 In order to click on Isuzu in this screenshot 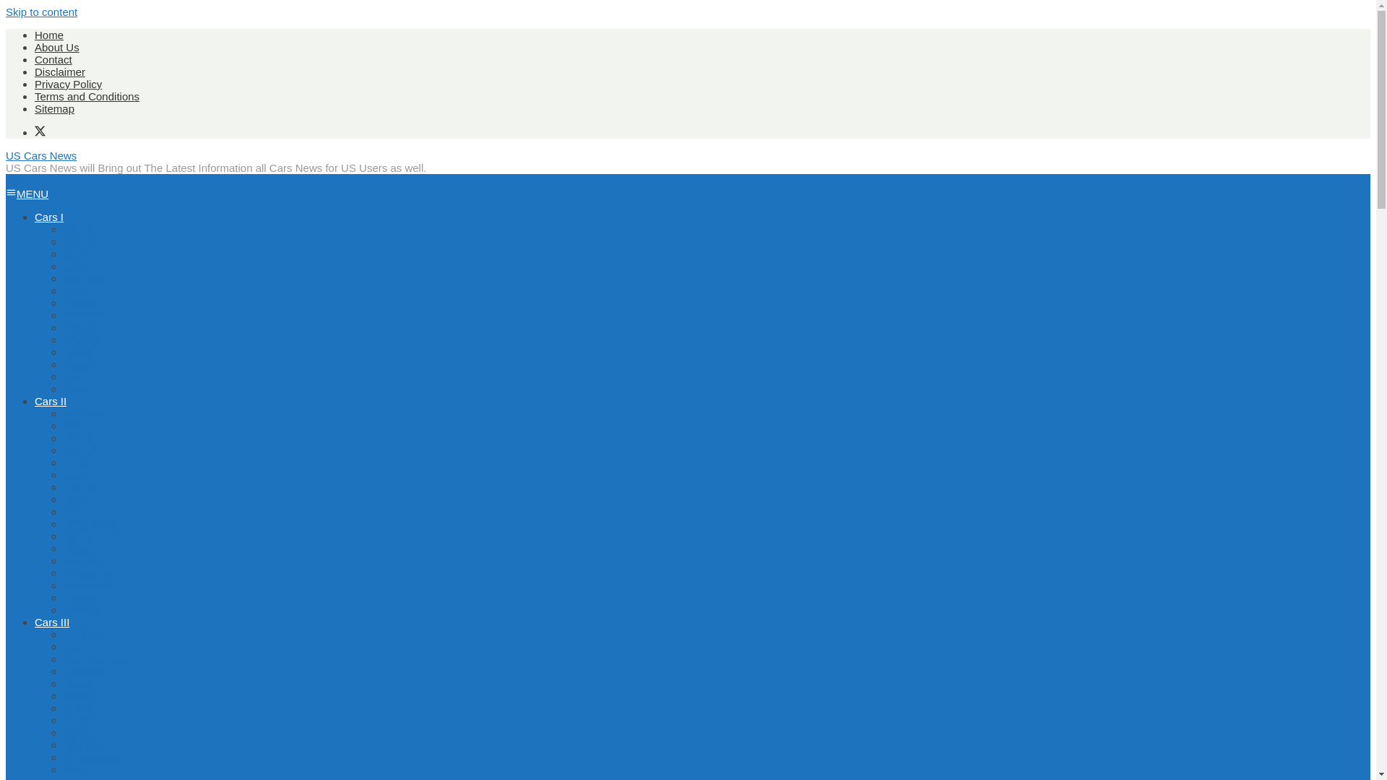, I will do `click(77, 475)`.